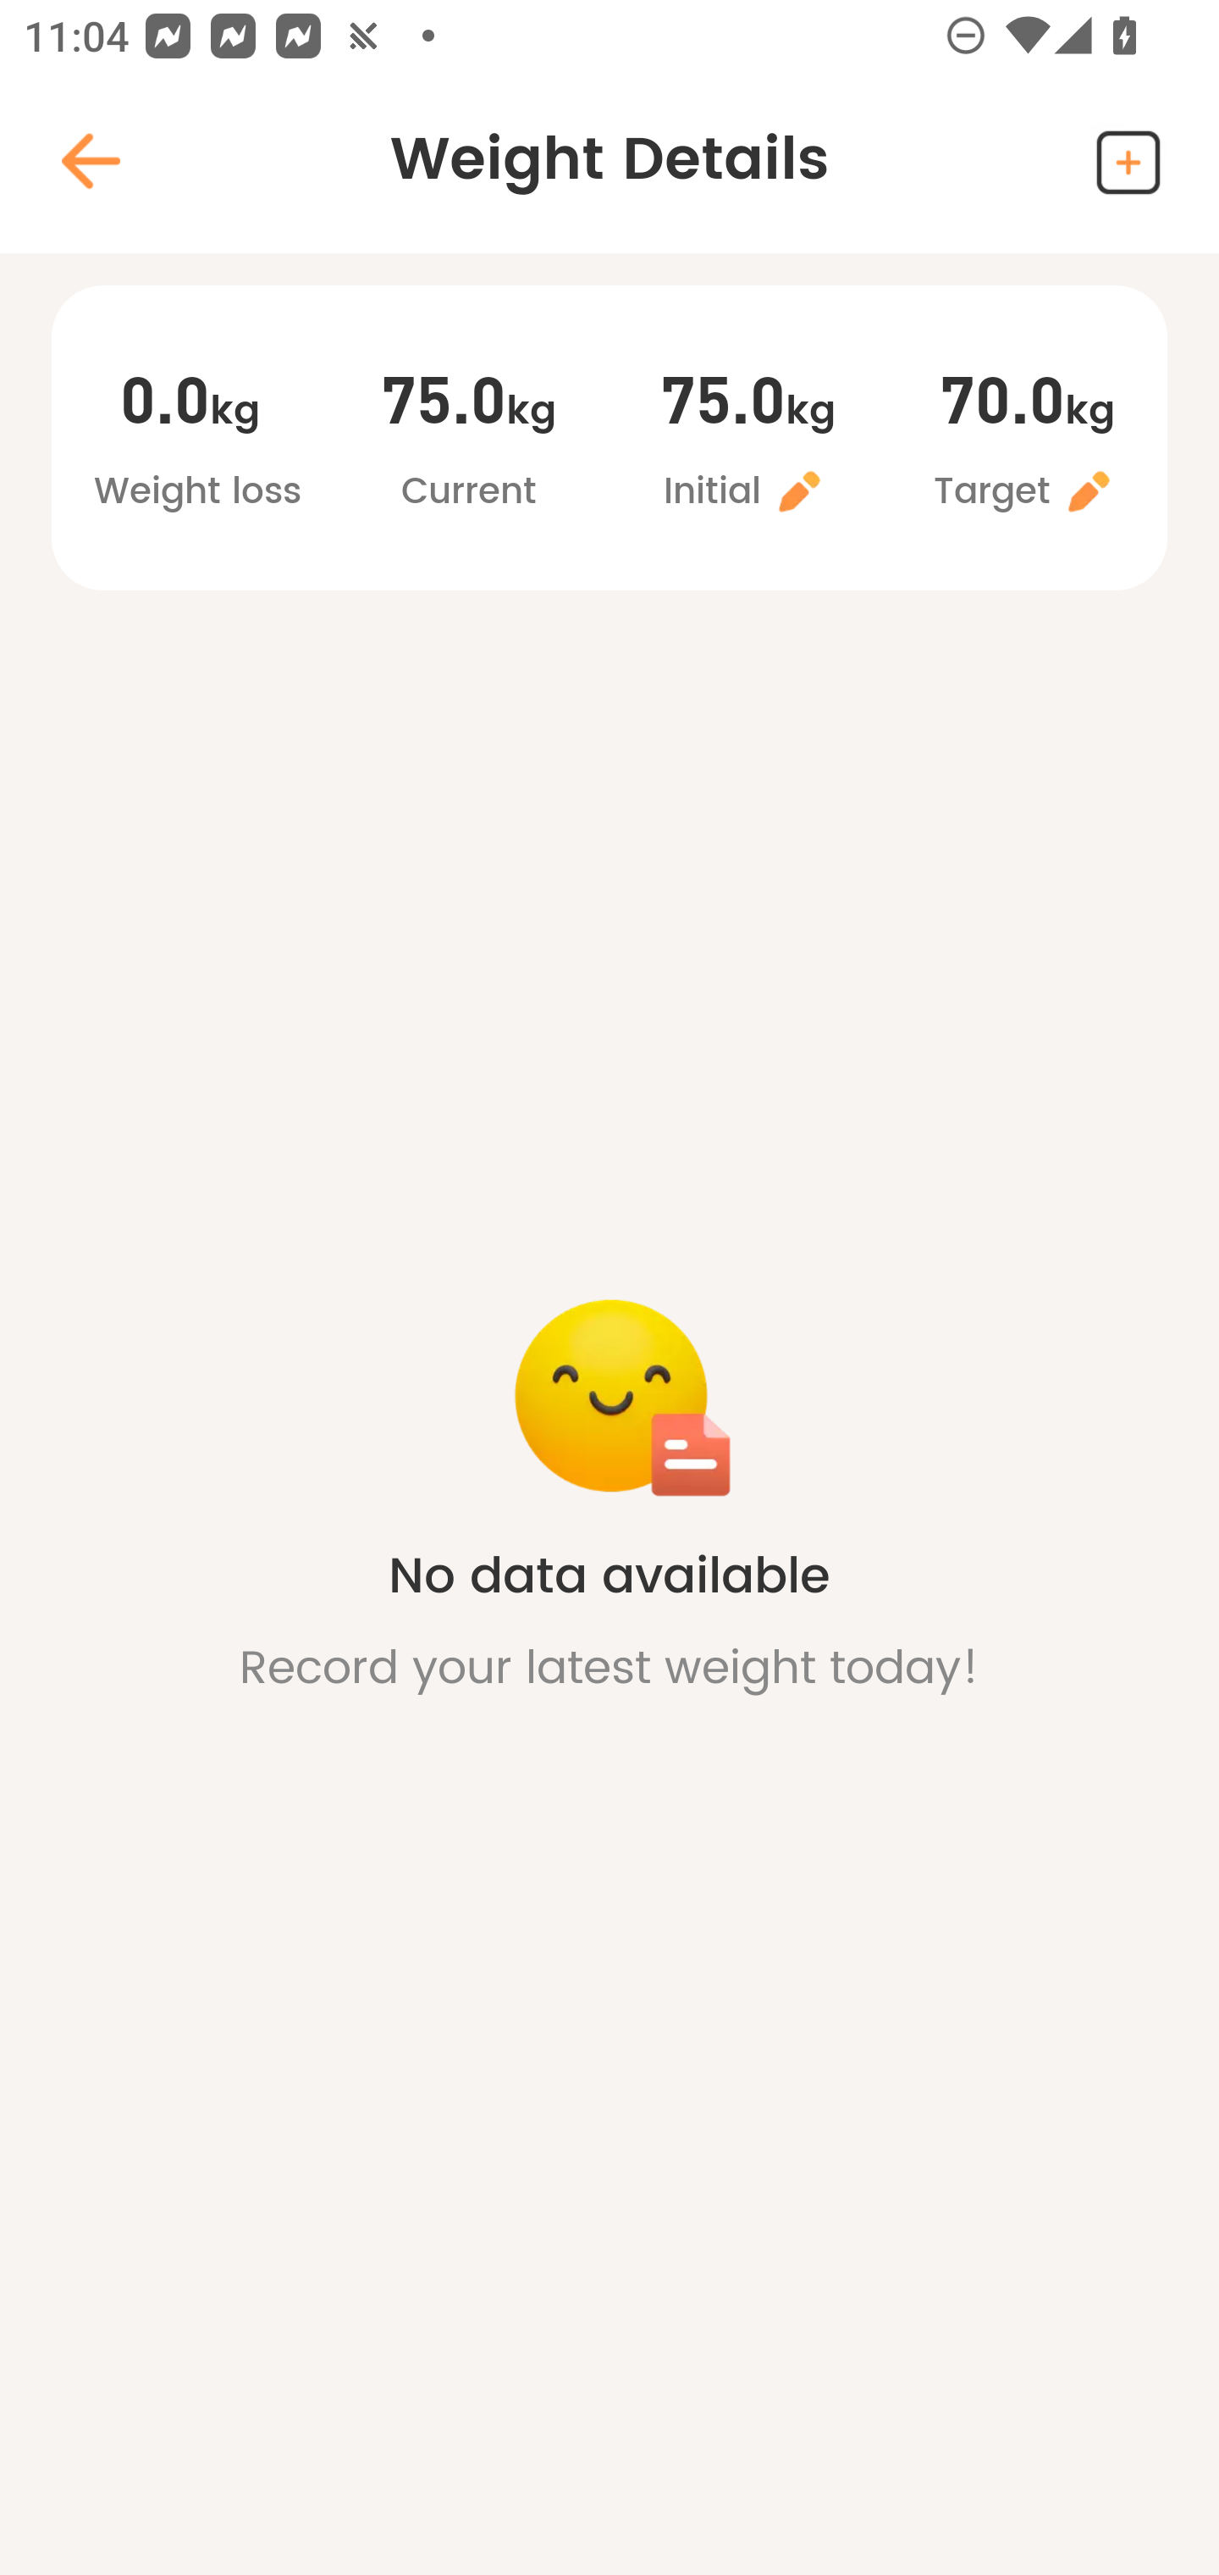 This screenshot has width=1219, height=2575. I want to click on 75.0kg Initial, so click(747, 441).